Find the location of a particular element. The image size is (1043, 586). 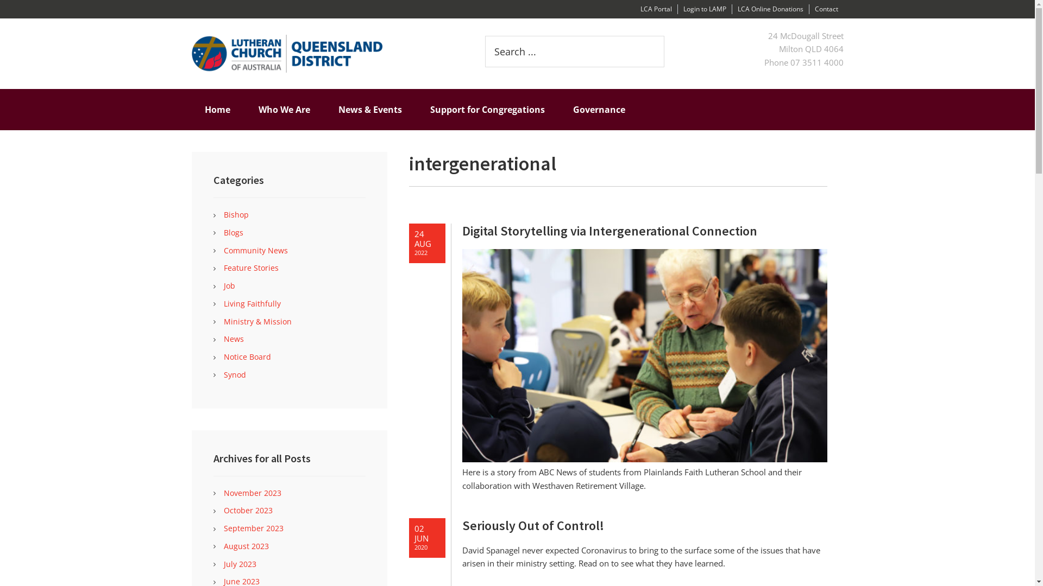

Seriously Out of Control! is located at coordinates (644, 526).